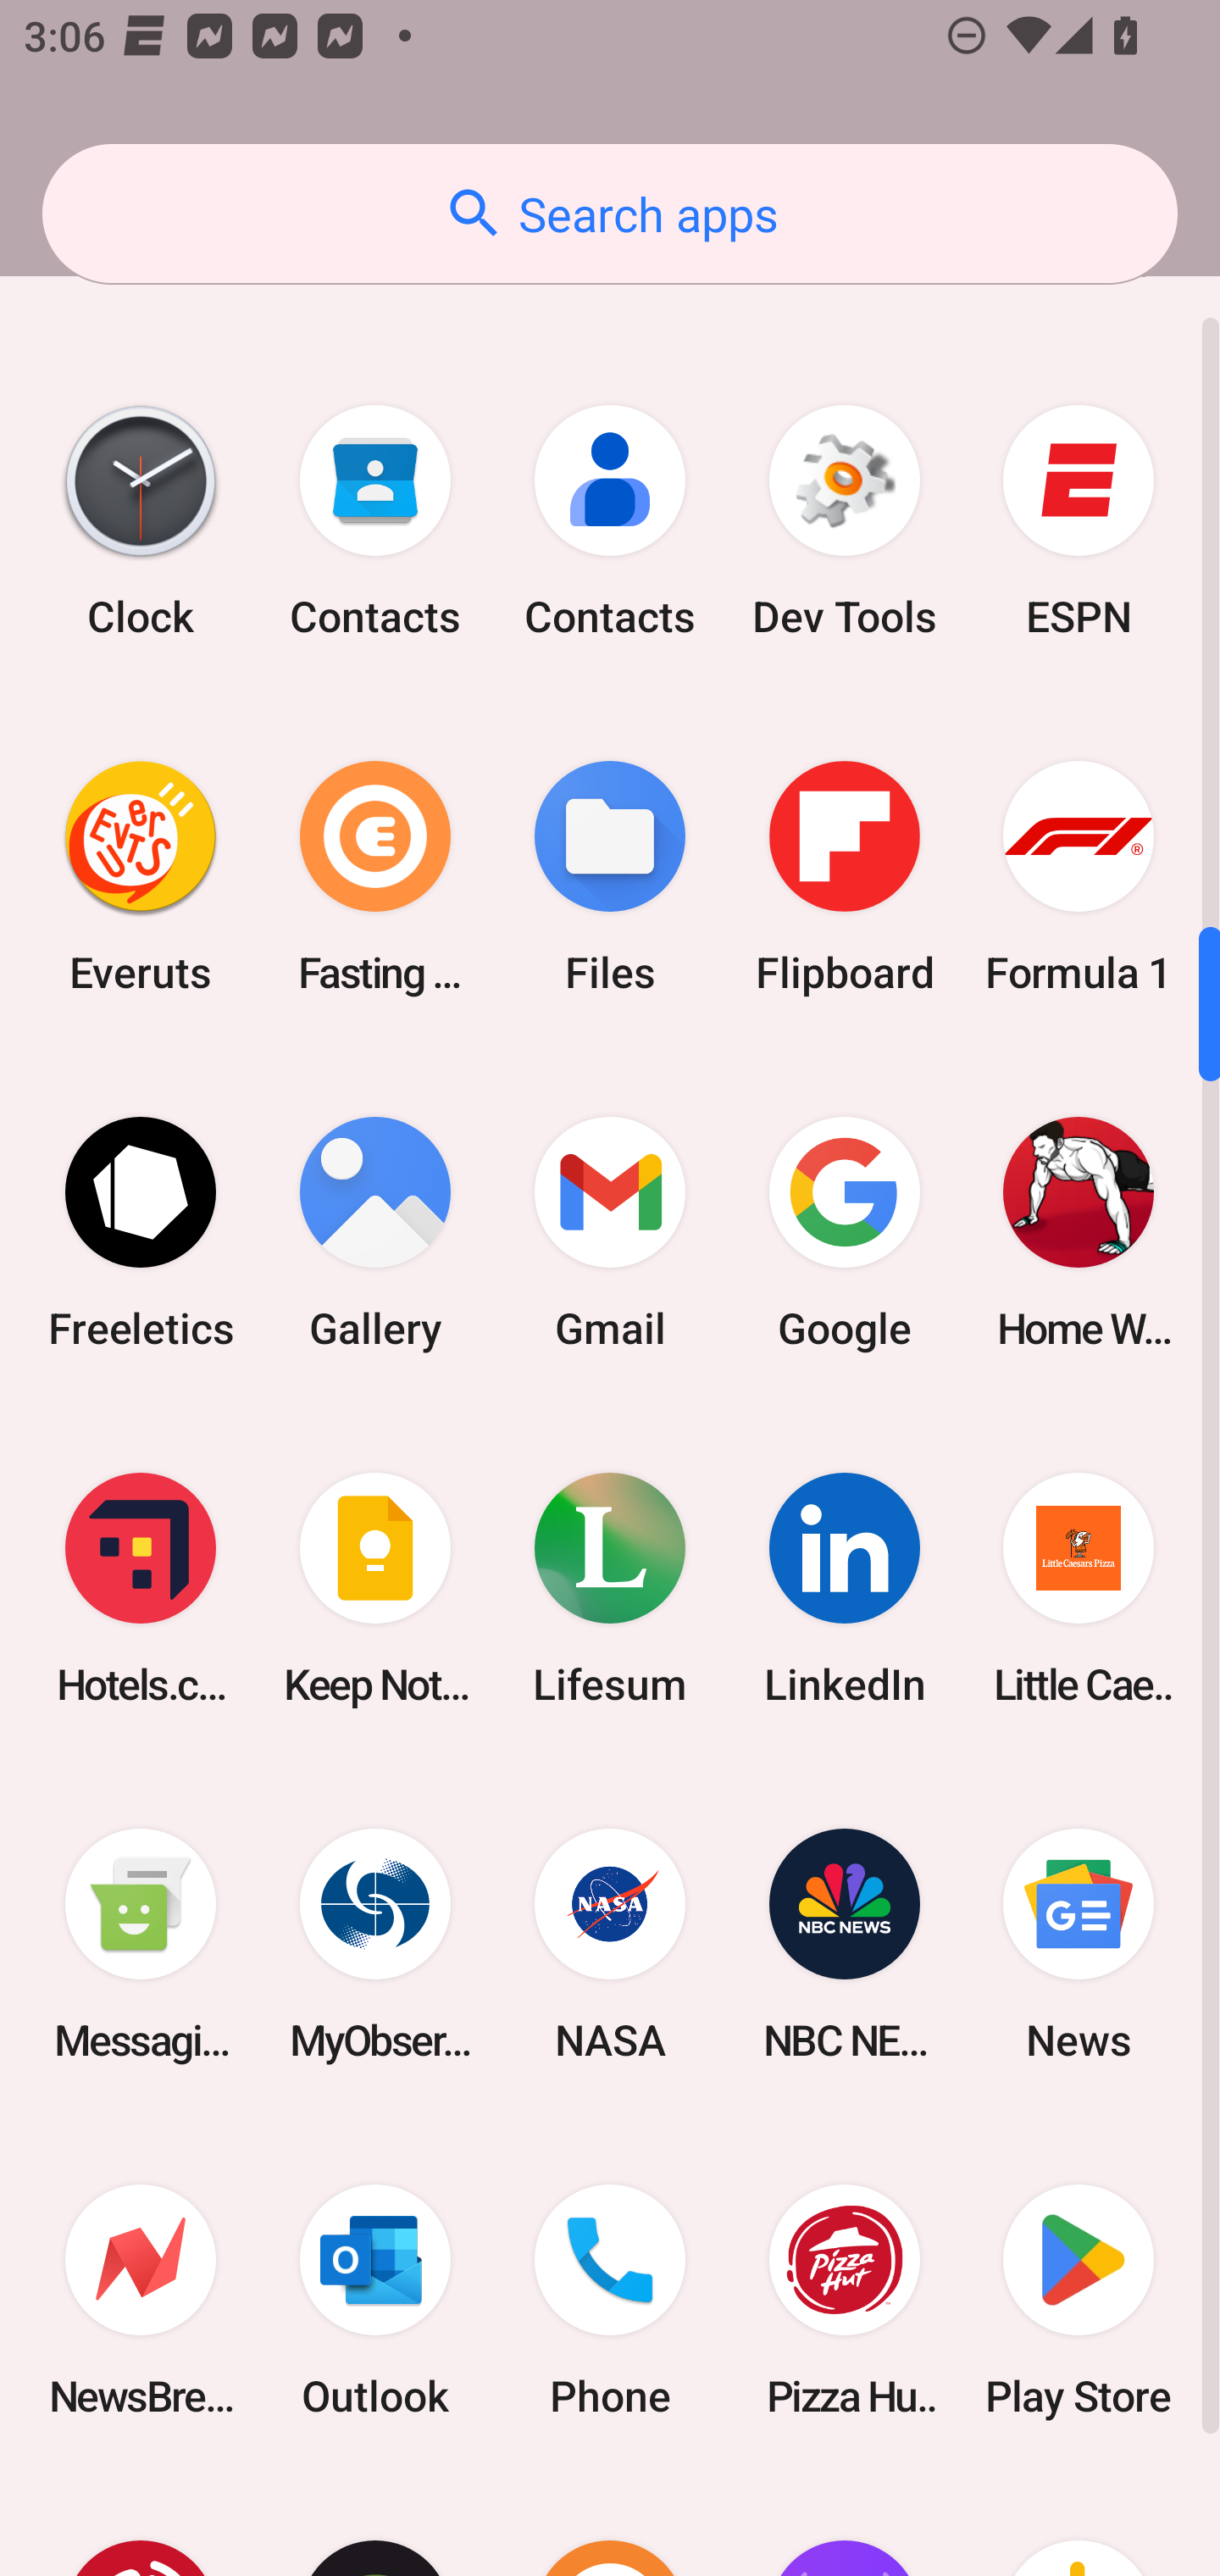  Describe the element at coordinates (375, 876) in the screenshot. I see `Fasting Coach` at that location.